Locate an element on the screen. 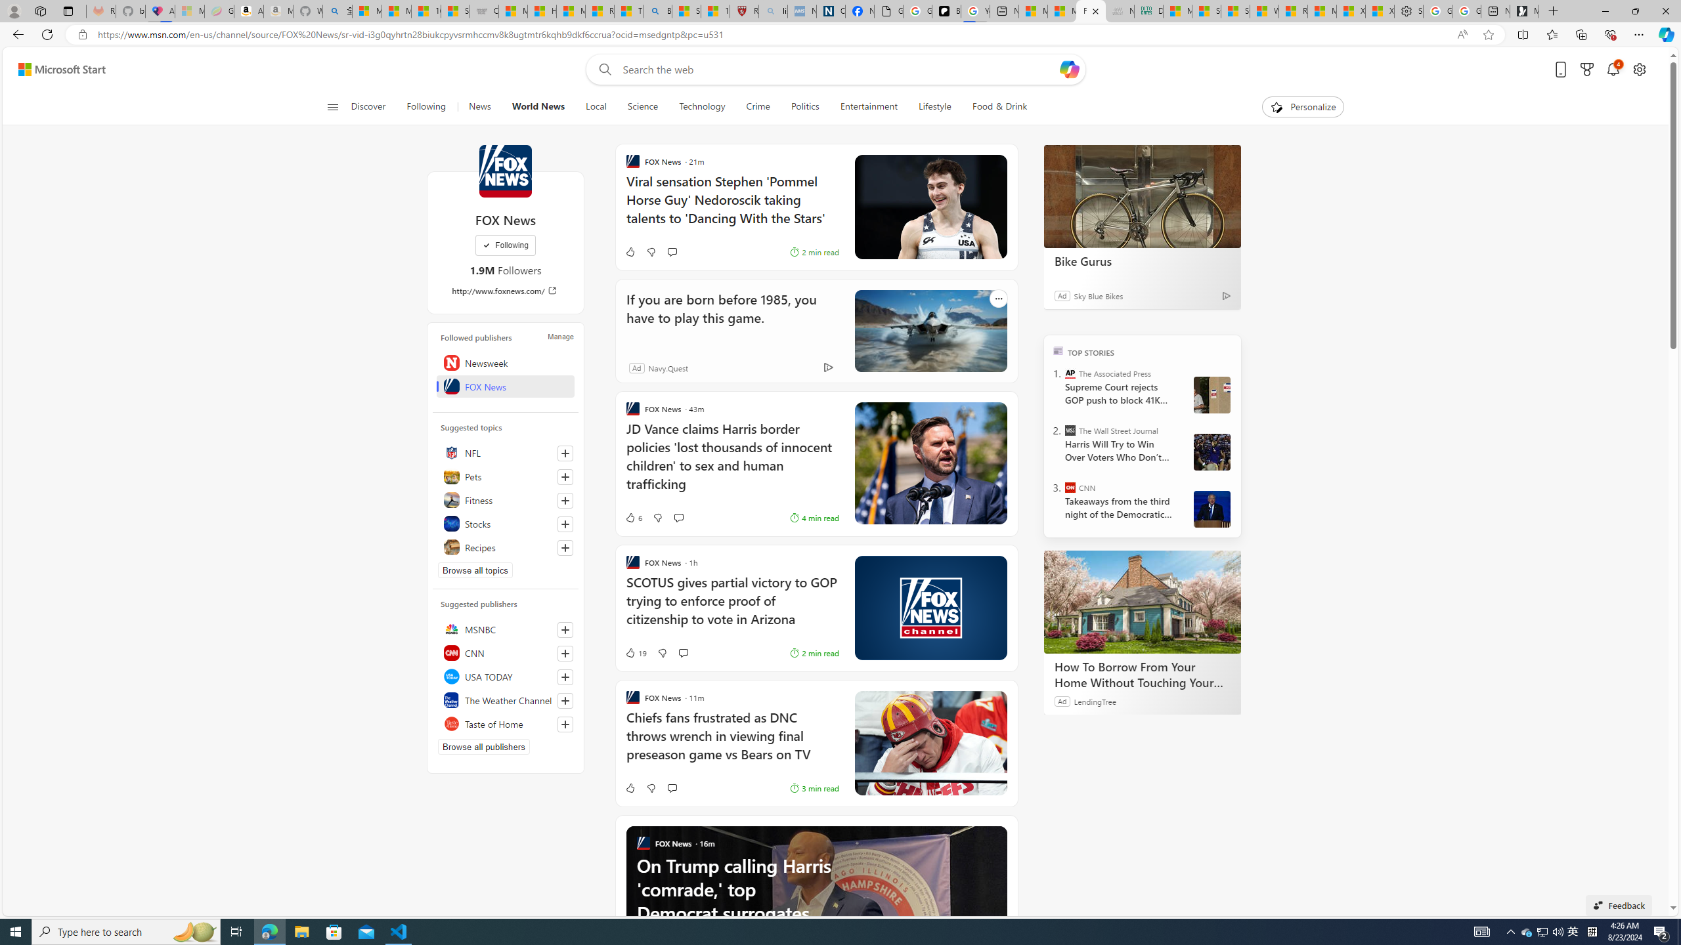 This screenshot has height=945, width=1681. 12 Popular Science Lies that Must be Corrected is located at coordinates (716, 11).